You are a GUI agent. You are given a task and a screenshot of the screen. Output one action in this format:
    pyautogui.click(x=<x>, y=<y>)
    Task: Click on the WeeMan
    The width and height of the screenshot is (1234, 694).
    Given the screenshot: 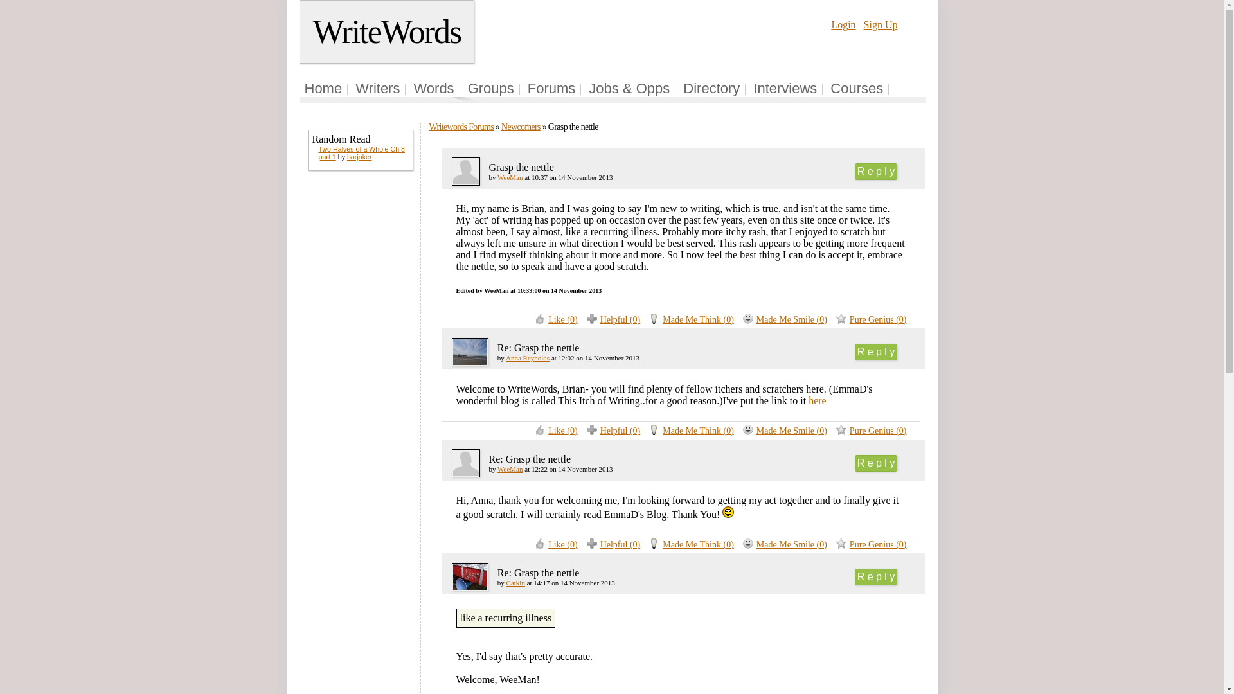 What is the action you would take?
    pyautogui.click(x=509, y=468)
    